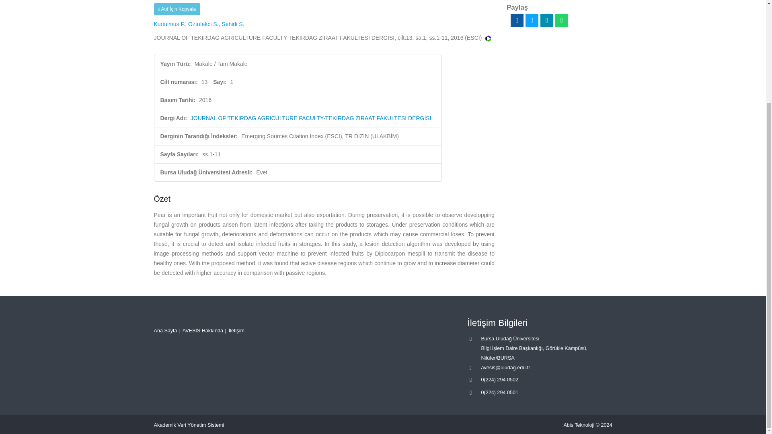 This screenshot has height=434, width=772. Describe the element at coordinates (232, 24) in the screenshot. I see `S. Sehirli` at that location.